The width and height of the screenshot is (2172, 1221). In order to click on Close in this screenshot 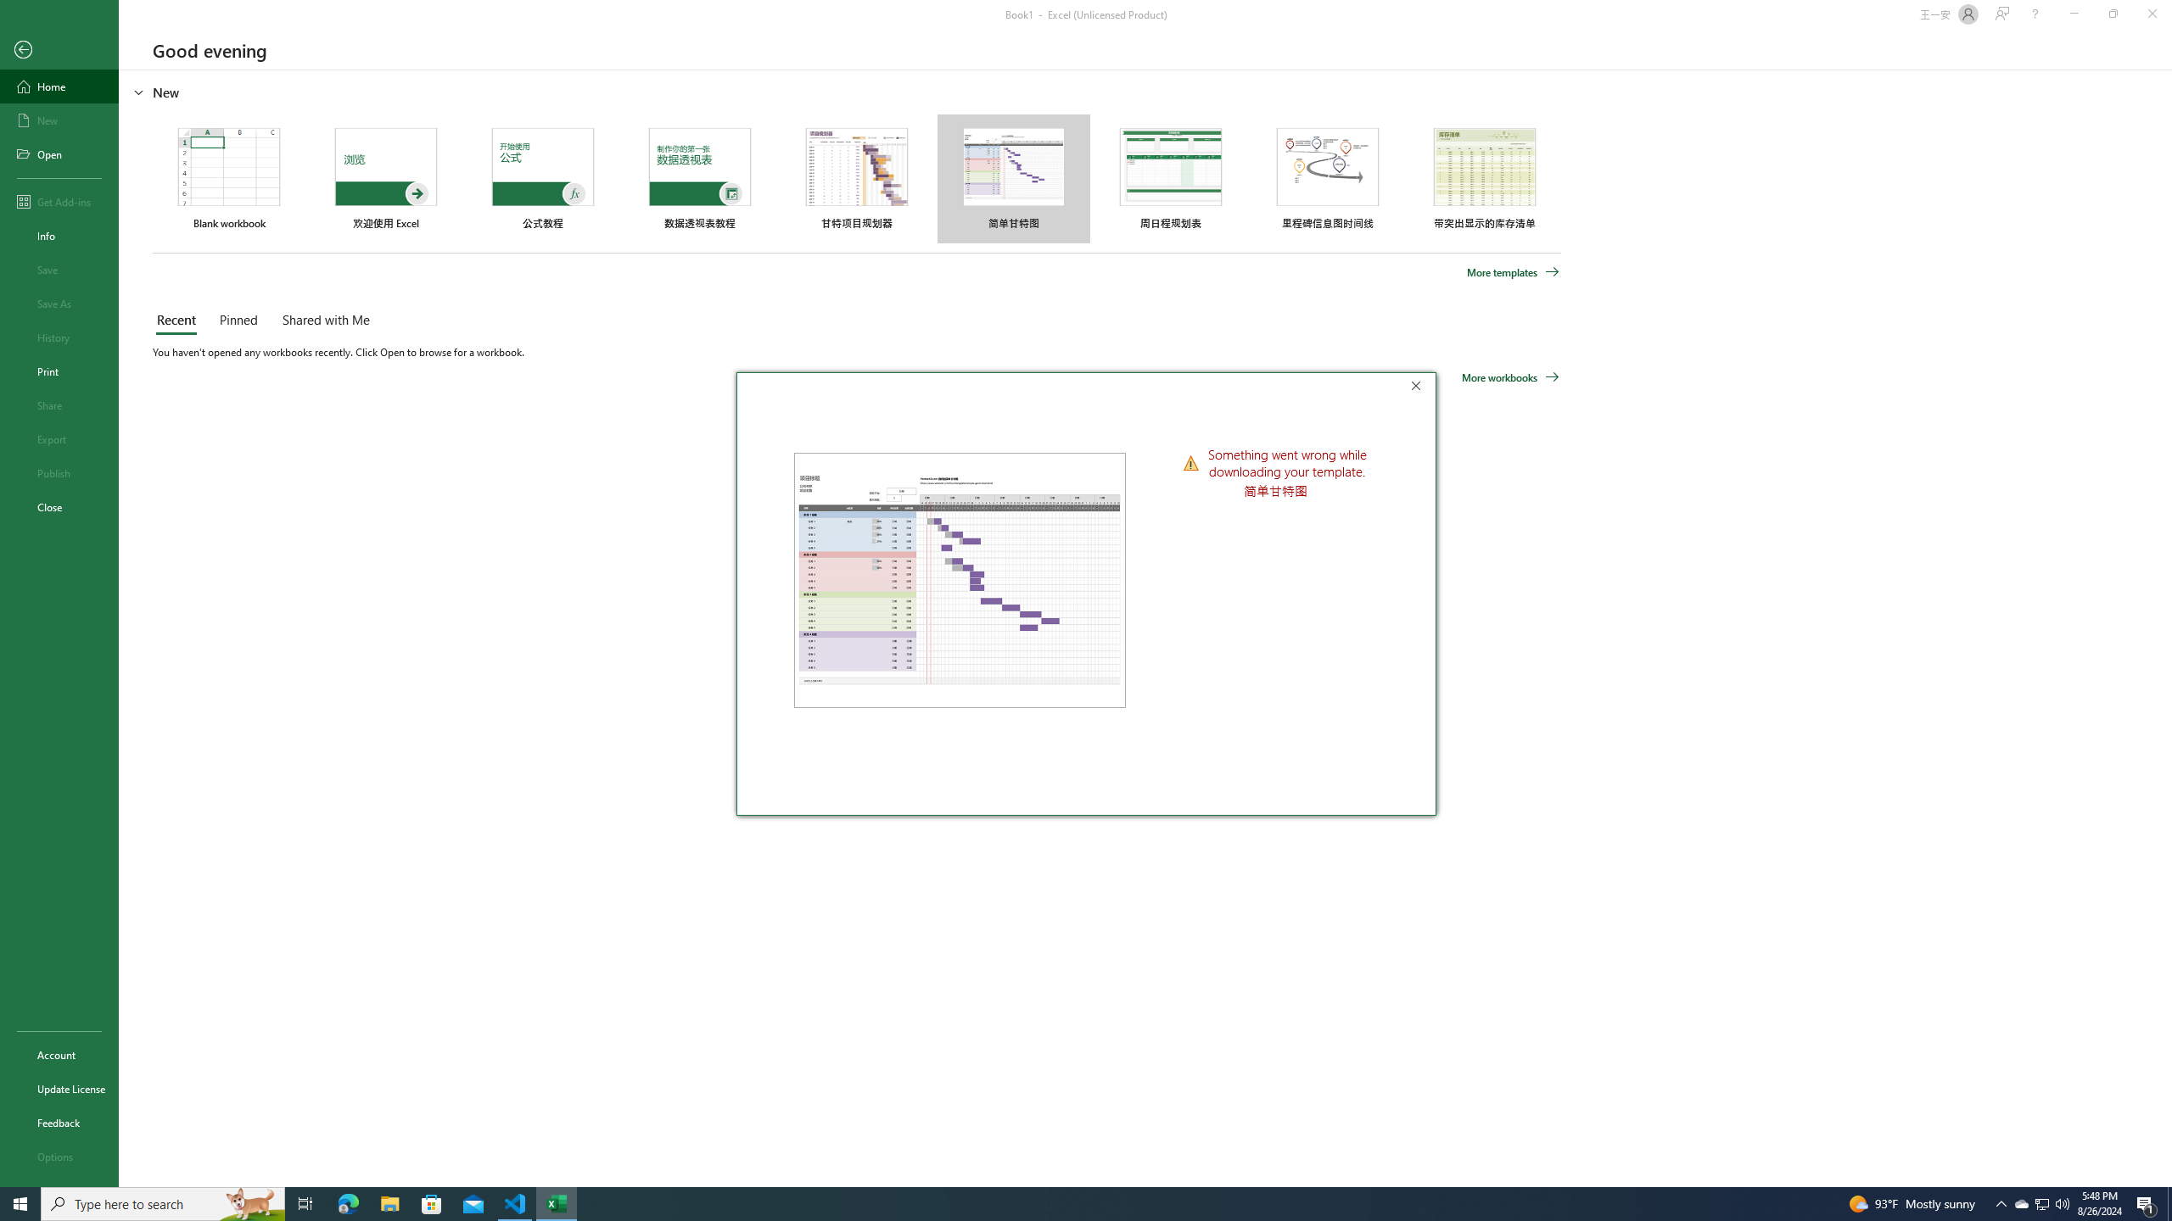, I will do `click(1420, 388)`.